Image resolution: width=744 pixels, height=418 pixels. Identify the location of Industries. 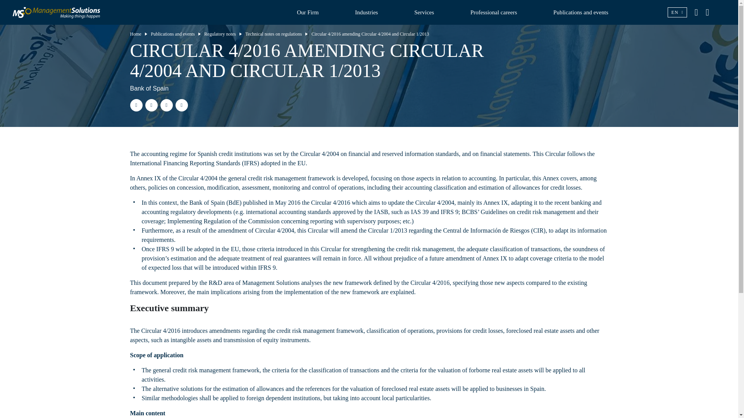
(366, 12).